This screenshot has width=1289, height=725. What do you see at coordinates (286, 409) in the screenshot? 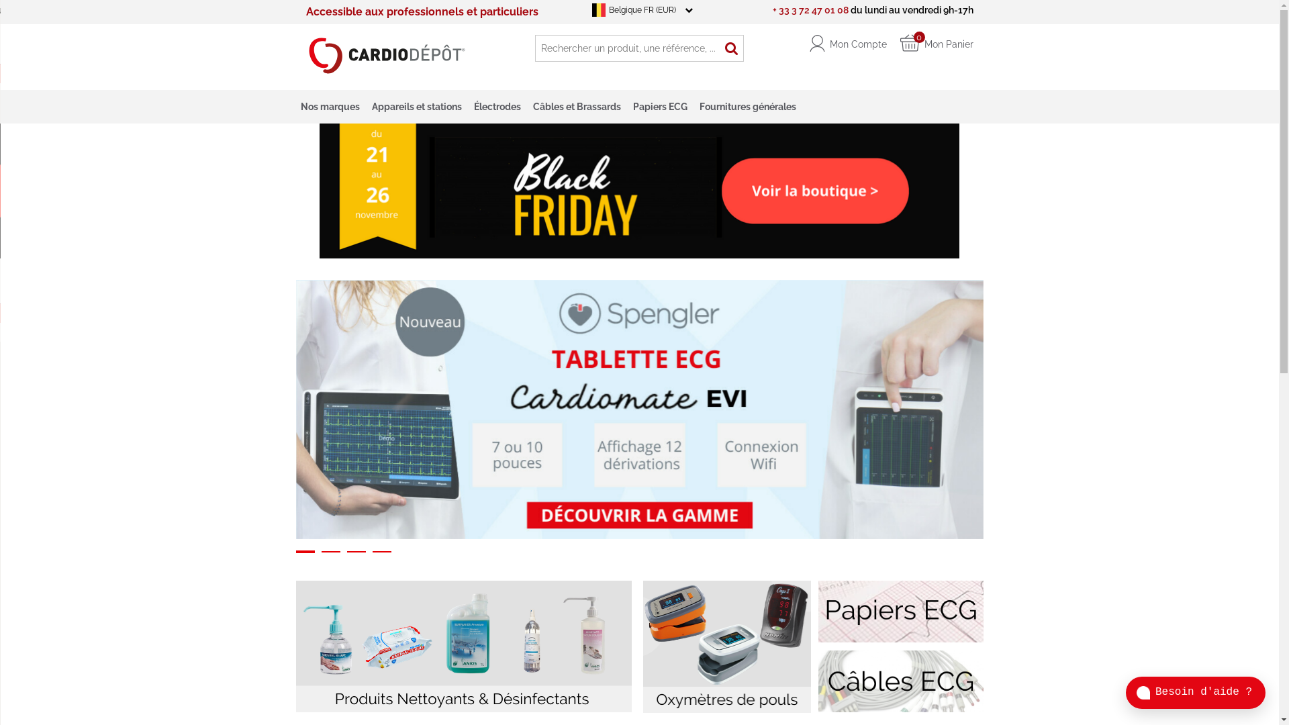
I see `Previous` at bounding box center [286, 409].